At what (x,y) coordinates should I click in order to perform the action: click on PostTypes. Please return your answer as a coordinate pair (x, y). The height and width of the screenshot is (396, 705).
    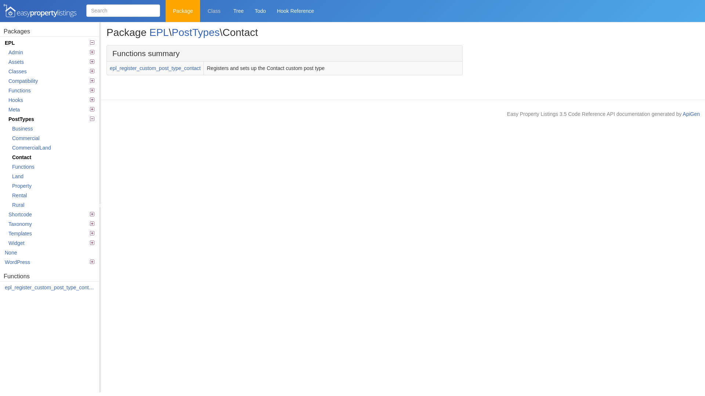
    Looking at the image, I should click on (51, 119).